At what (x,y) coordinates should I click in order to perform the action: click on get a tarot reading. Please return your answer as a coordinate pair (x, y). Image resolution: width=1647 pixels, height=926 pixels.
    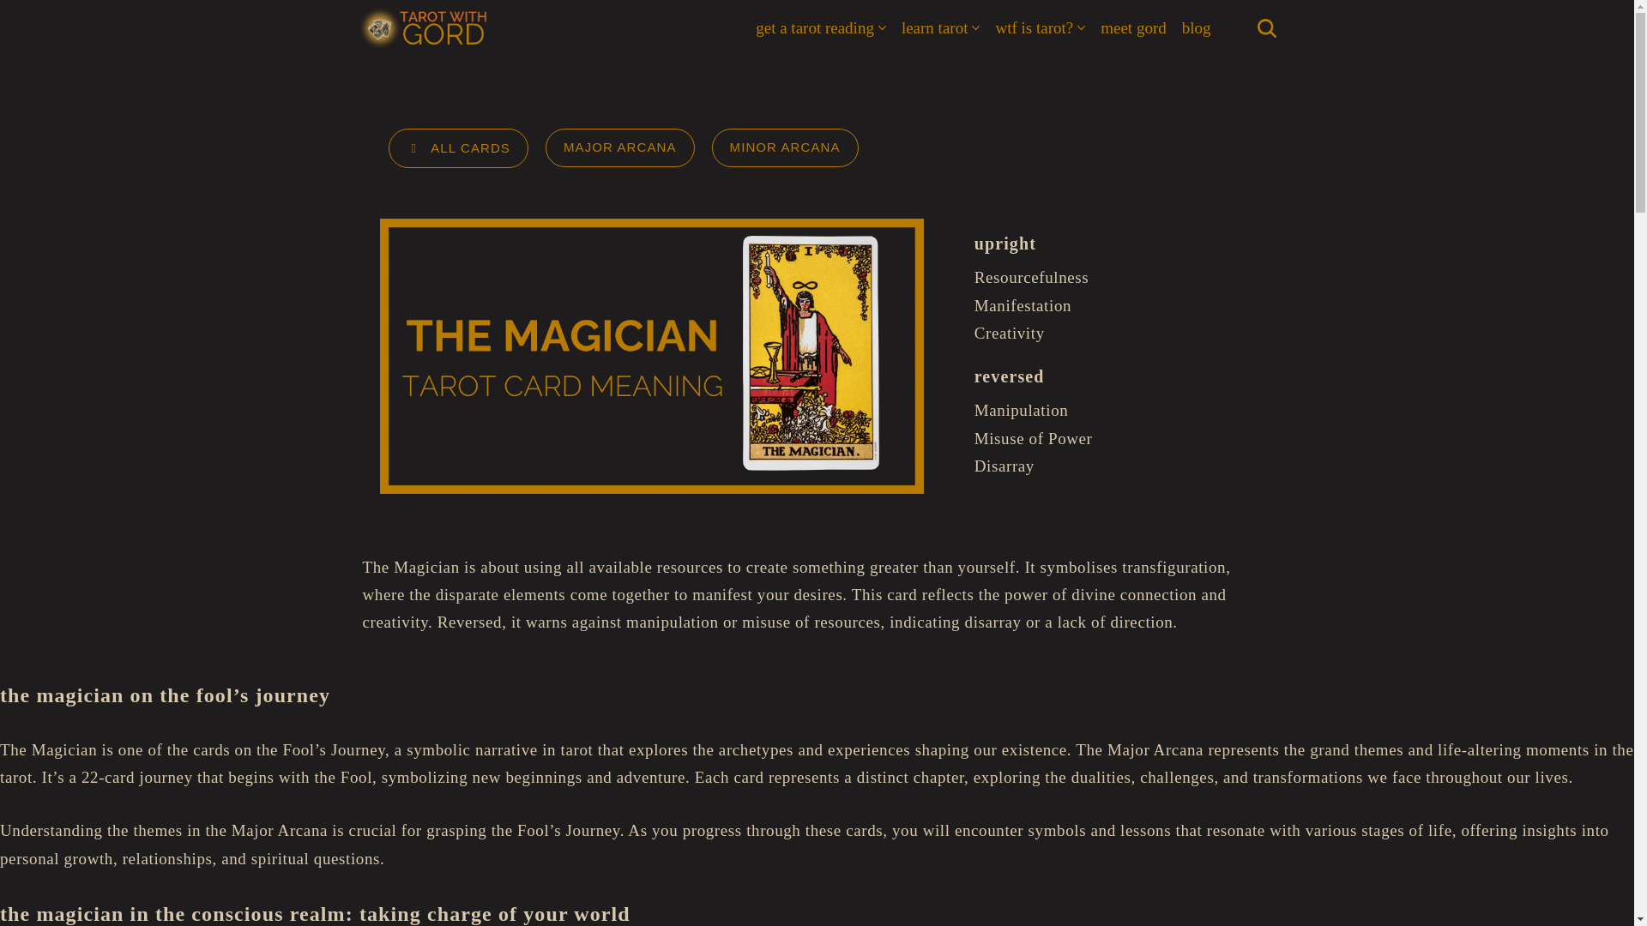
    Looking at the image, I should click on (815, 27).